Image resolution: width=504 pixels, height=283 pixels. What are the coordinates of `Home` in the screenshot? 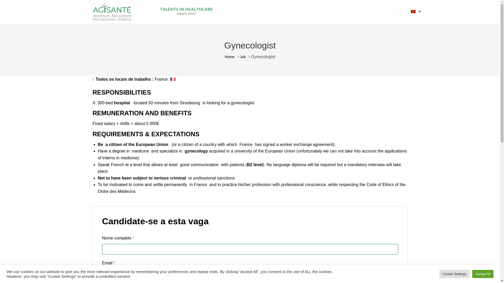 It's located at (229, 57).